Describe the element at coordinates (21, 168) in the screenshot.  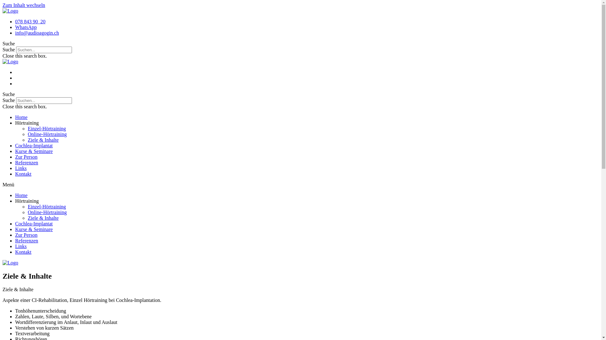
I see `Links` at that location.